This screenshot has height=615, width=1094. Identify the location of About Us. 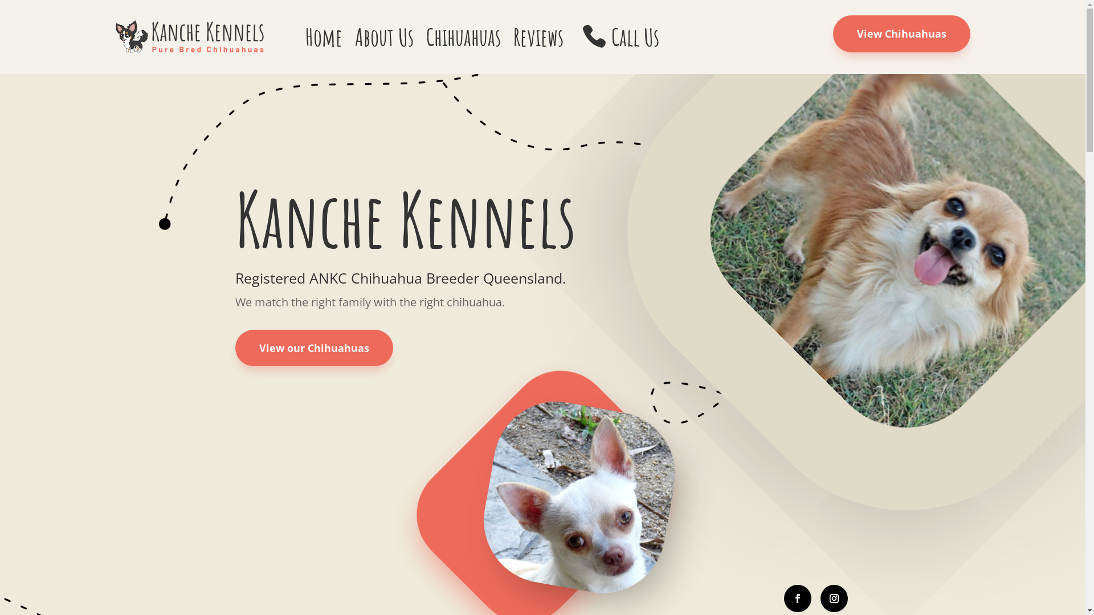
(384, 37).